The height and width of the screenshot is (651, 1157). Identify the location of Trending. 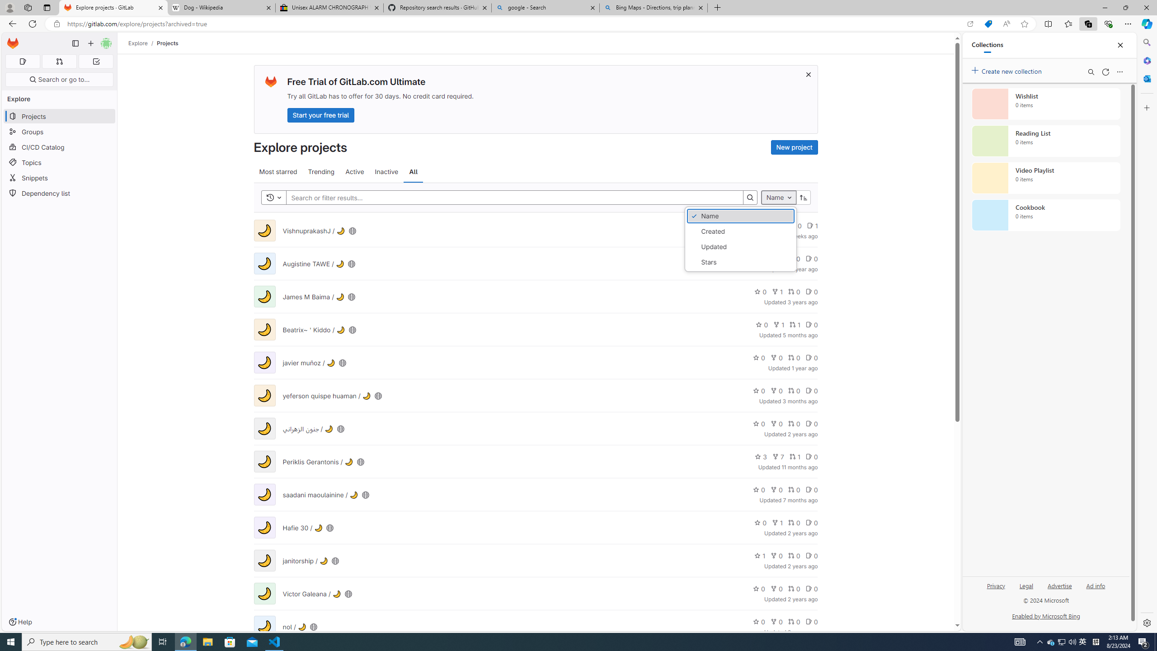
(321, 172).